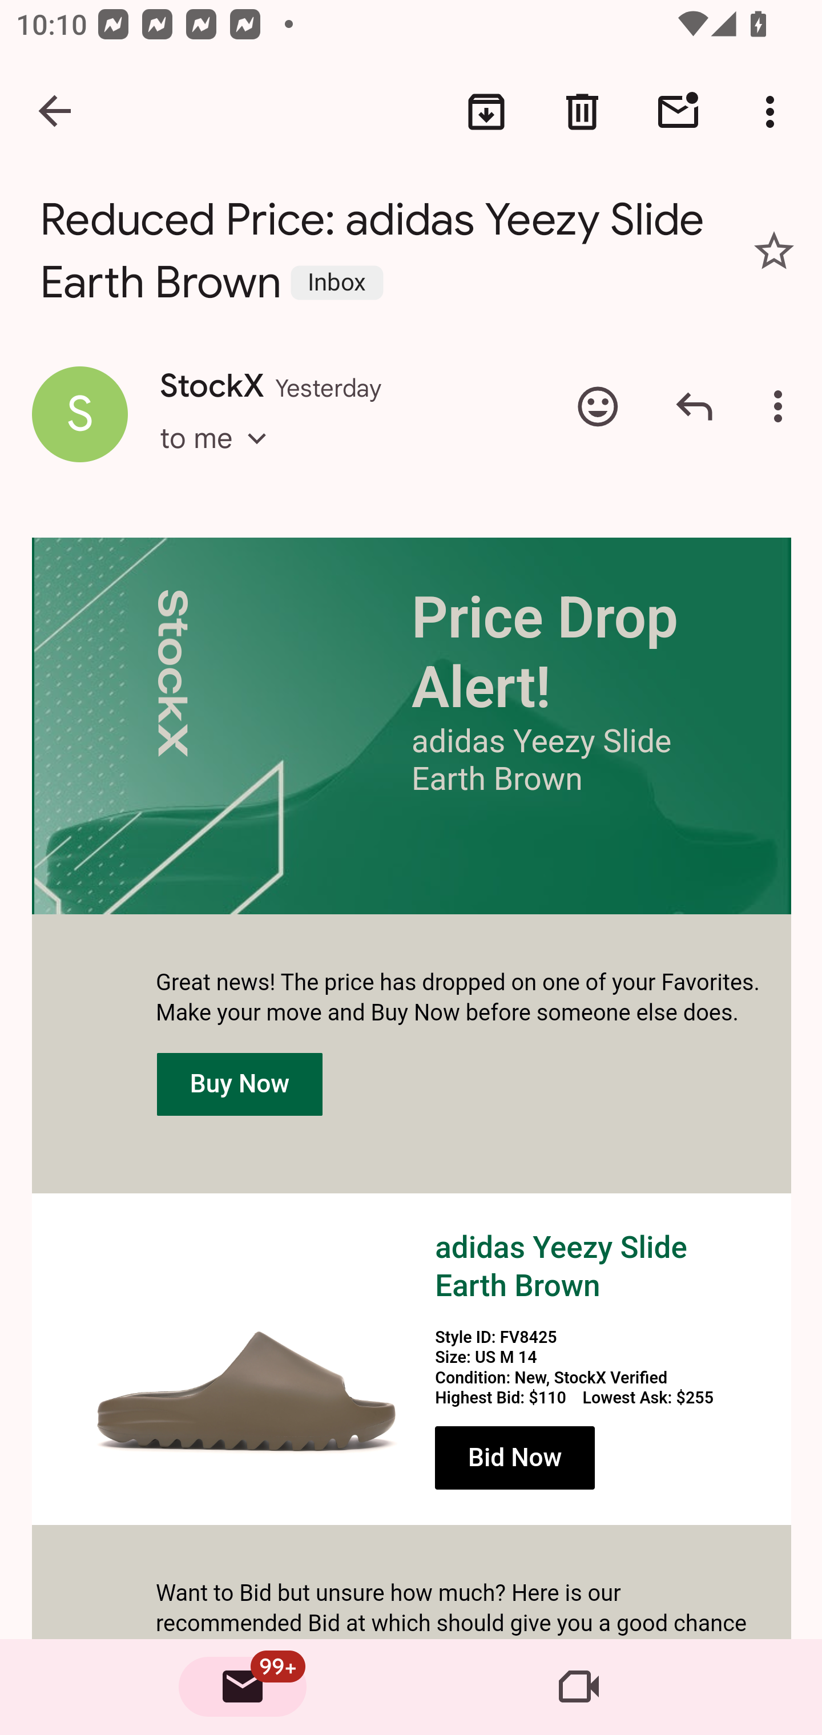 This screenshot has width=822, height=1735. Describe the element at coordinates (486, 112) in the screenshot. I see `Archive` at that location.